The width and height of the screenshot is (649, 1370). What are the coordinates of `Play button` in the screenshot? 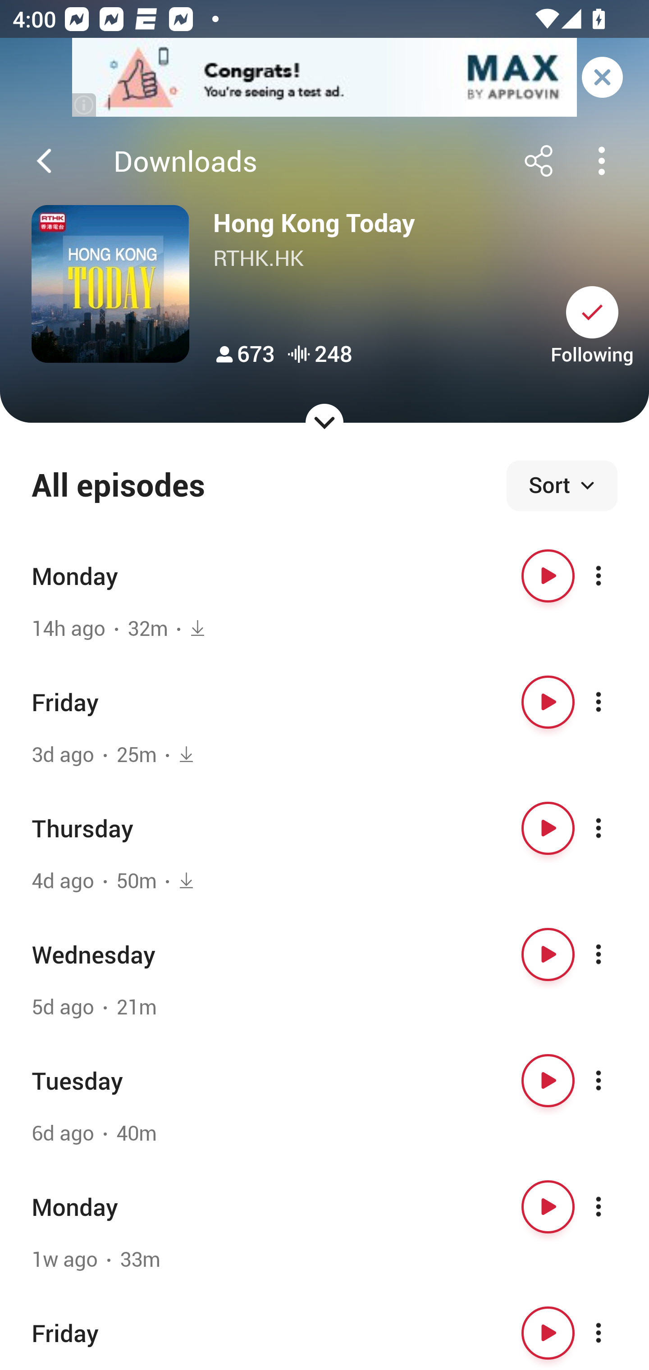 It's located at (548, 1207).